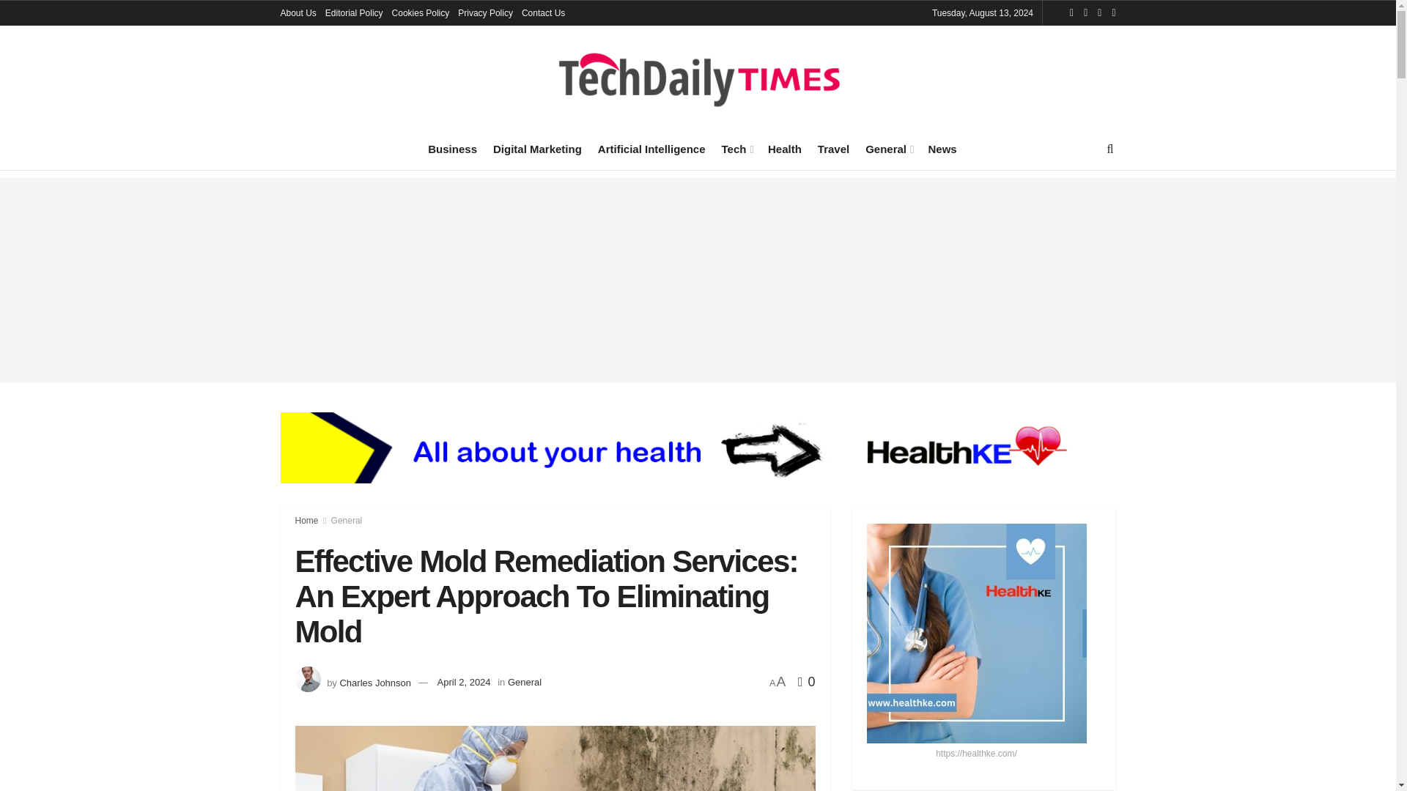 The height and width of the screenshot is (791, 1407). I want to click on Artificial Intelligence, so click(652, 149).